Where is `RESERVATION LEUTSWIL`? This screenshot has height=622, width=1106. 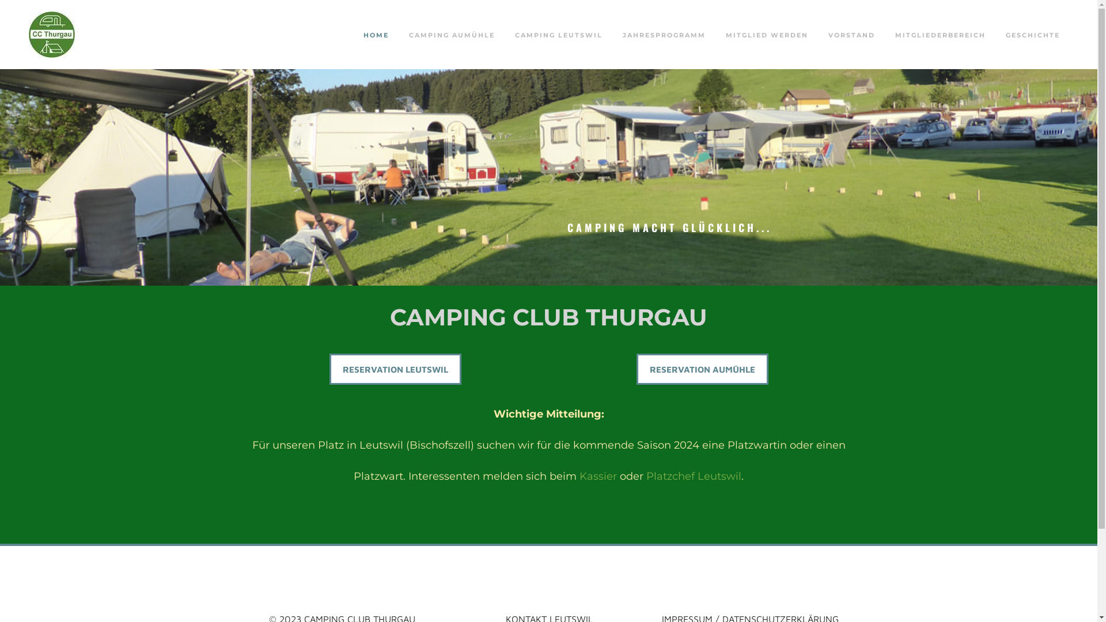
RESERVATION LEUTSWIL is located at coordinates (395, 369).